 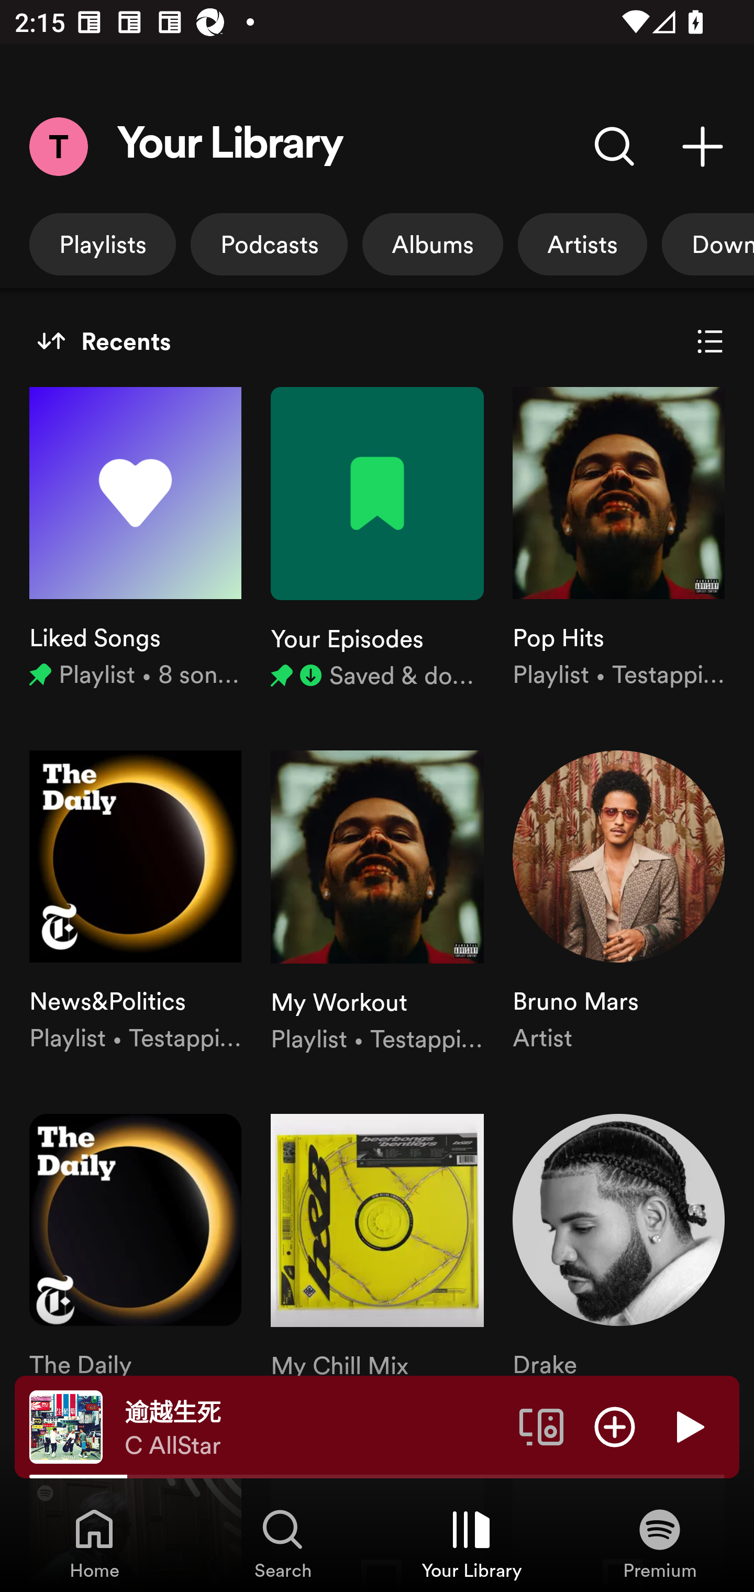 I want to click on Albums, show only albums., so click(x=433, y=244).